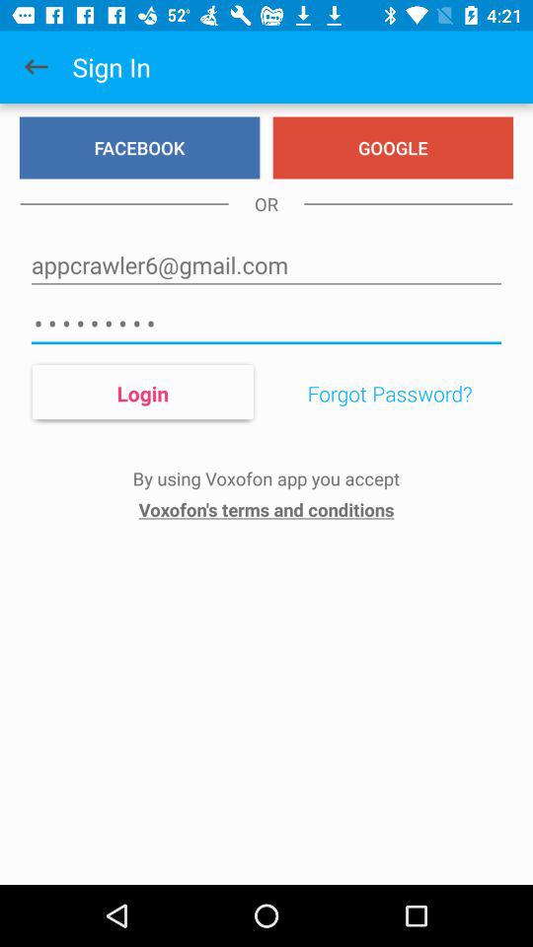 The height and width of the screenshot is (947, 533). I want to click on click the icon below crowd3116, so click(142, 393).